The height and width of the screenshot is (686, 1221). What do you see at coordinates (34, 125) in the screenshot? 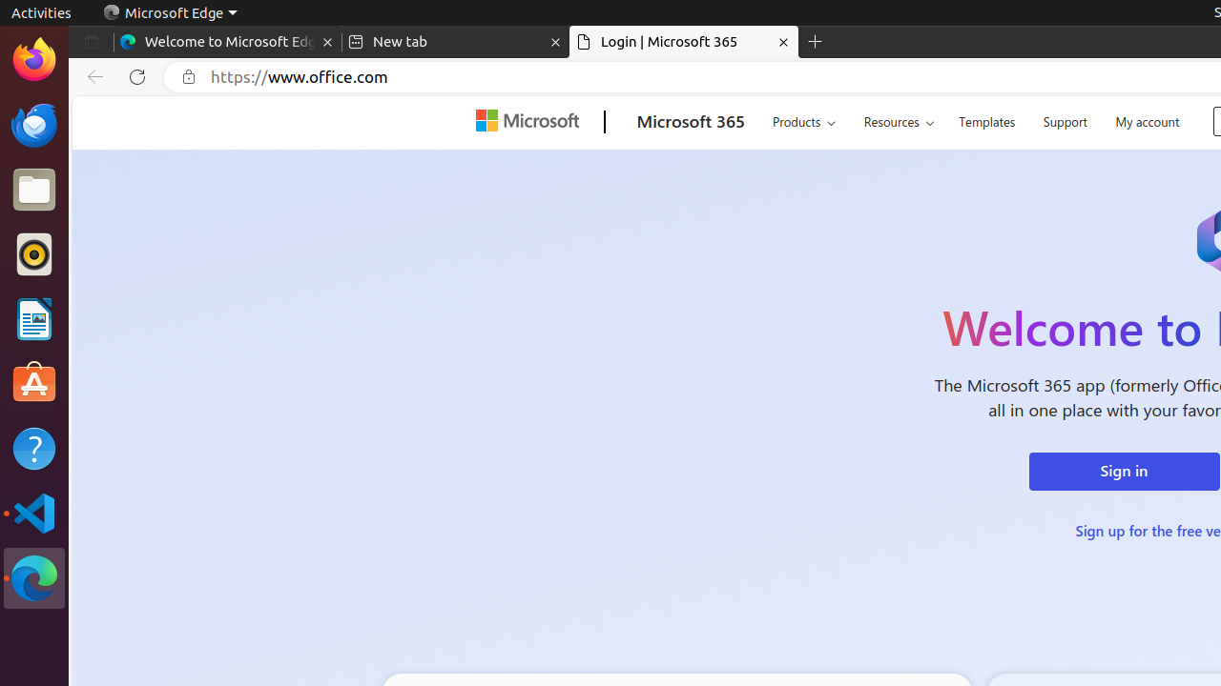
I see `Thunderbird Mail` at bounding box center [34, 125].